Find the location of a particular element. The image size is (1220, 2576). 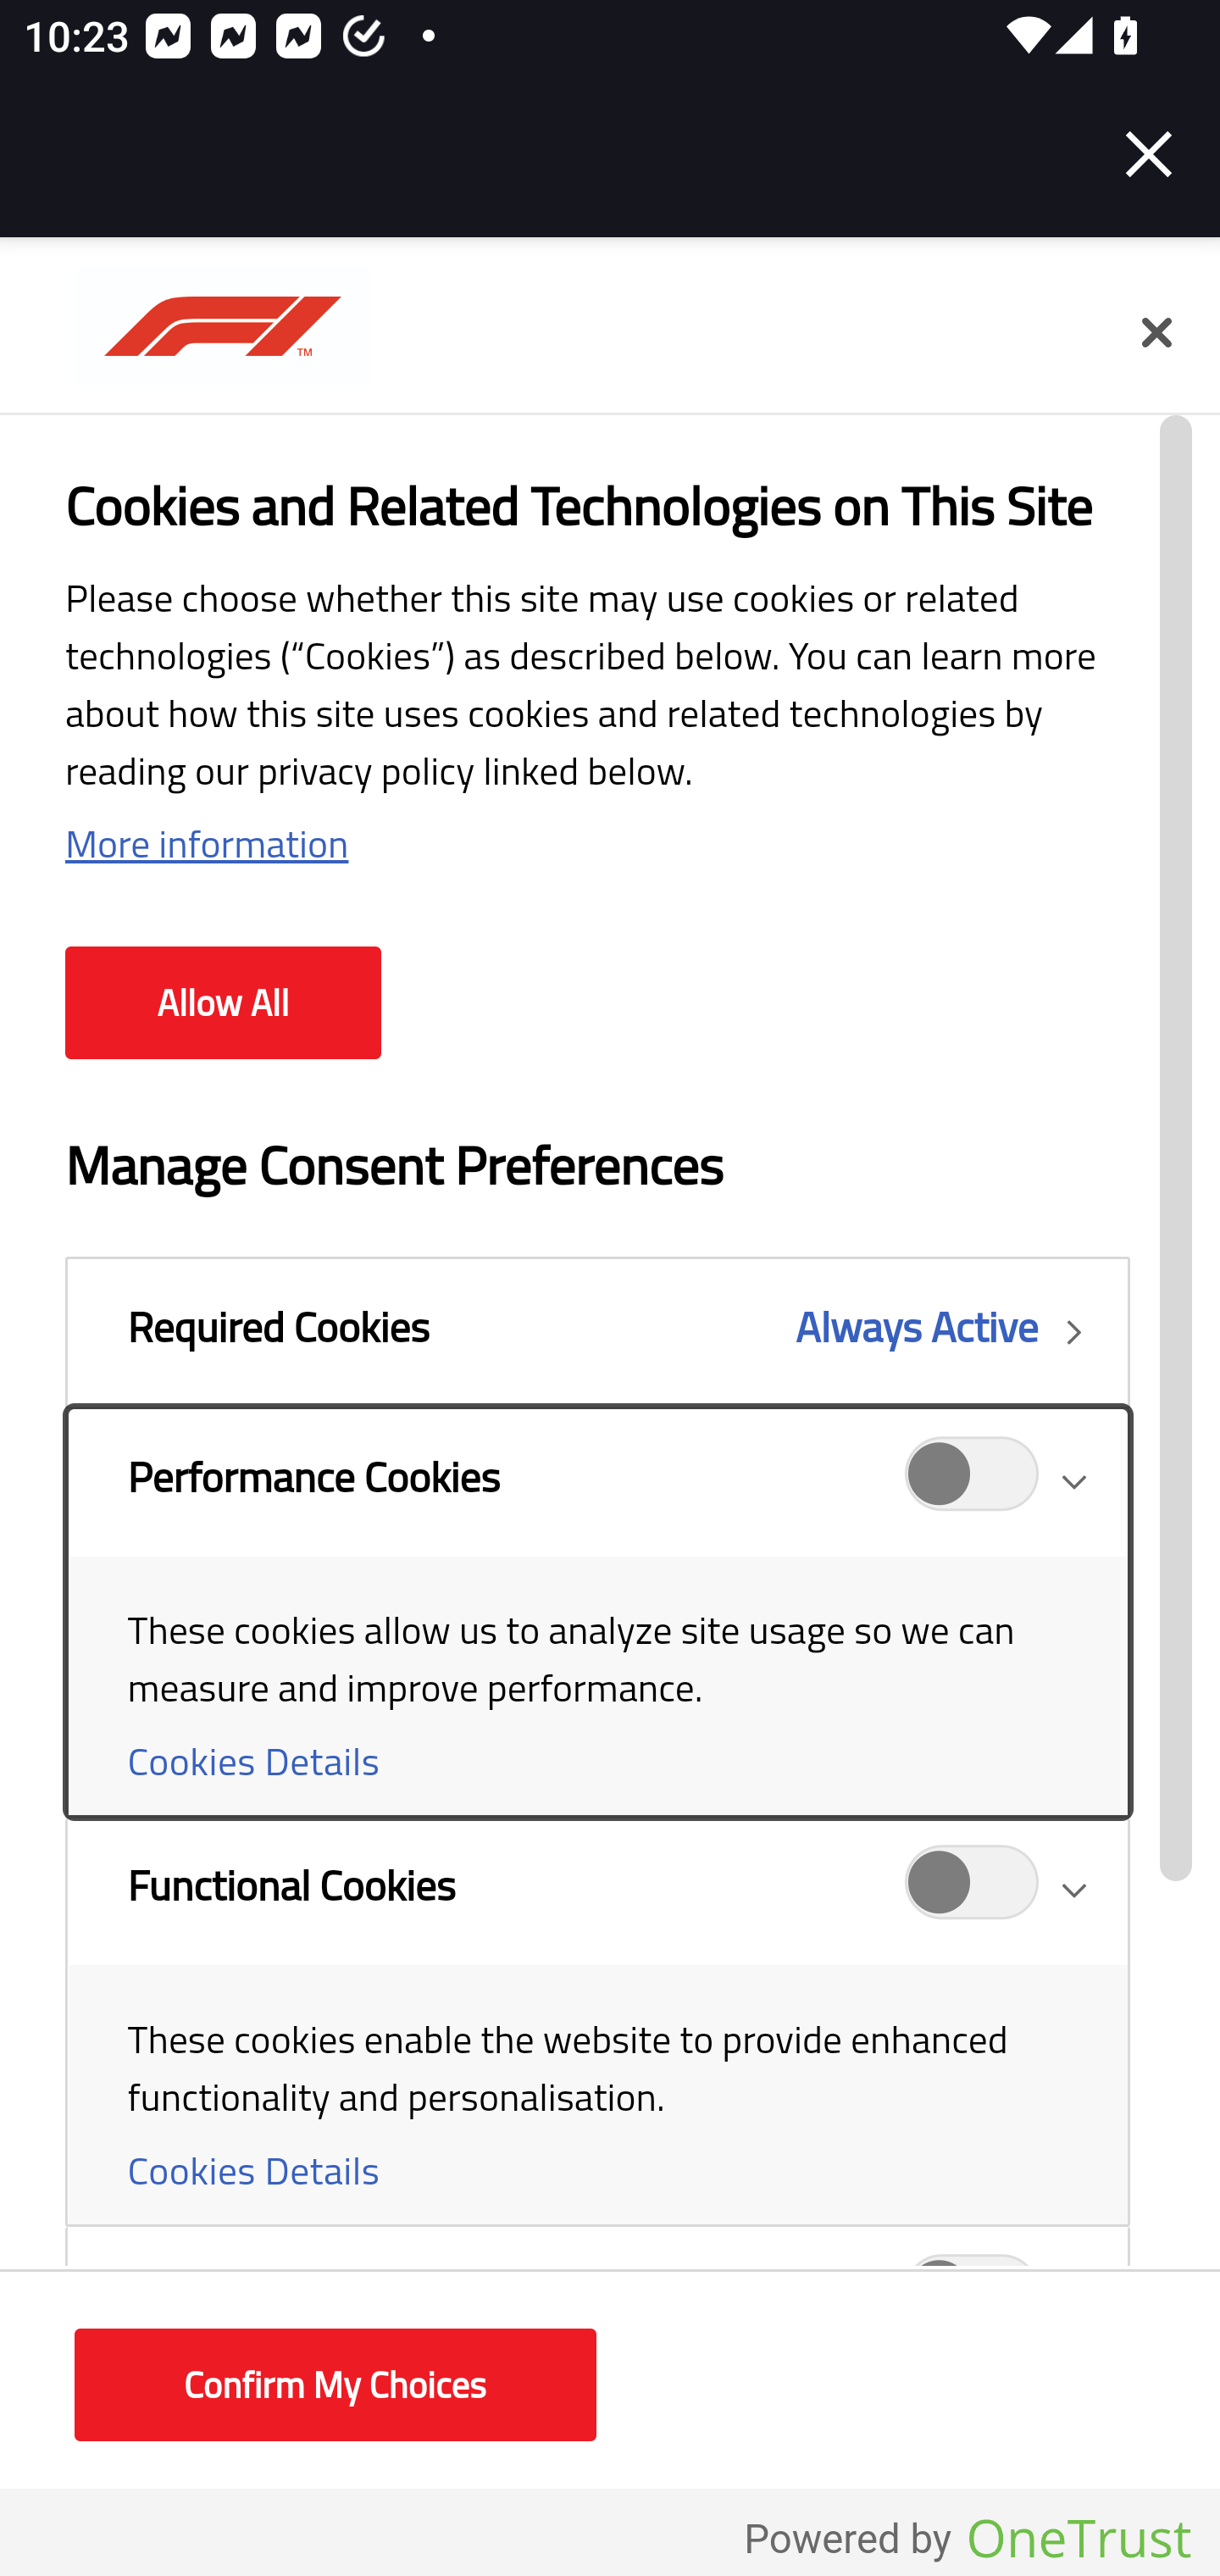

Powered by OneTrust Opens in a new Tab is located at coordinates (968, 2540).